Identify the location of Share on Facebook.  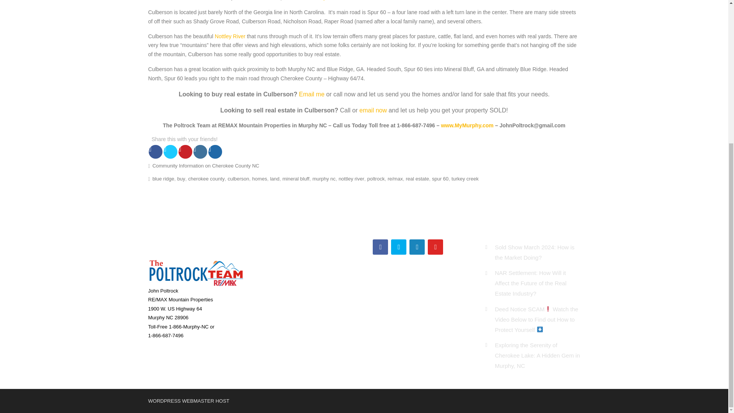
(155, 151).